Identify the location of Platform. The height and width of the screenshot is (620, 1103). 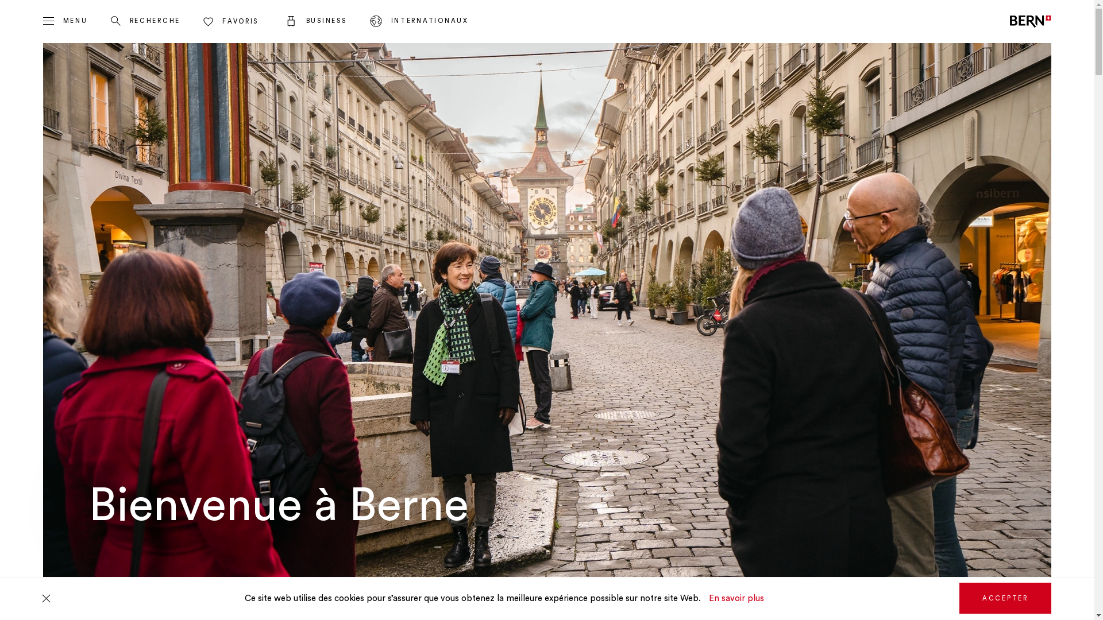
(294, 21).